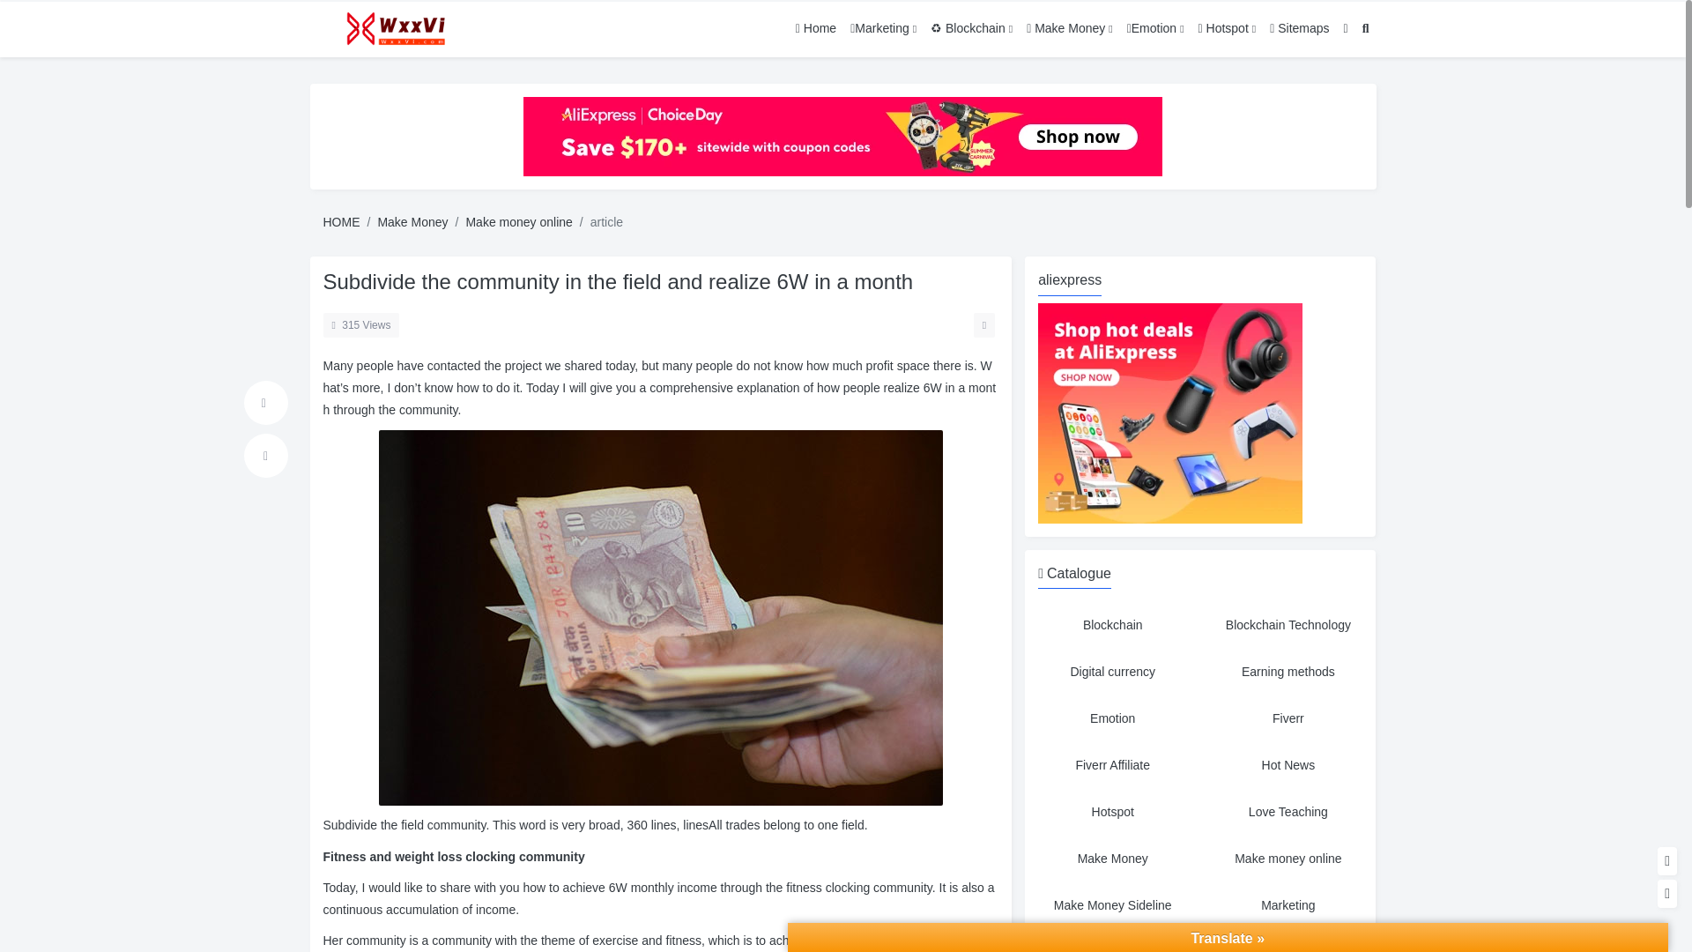 The image size is (1692, 952). Describe the element at coordinates (1288, 859) in the screenshot. I see `Make money online` at that location.